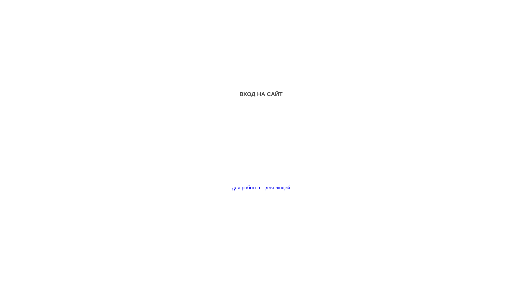  What do you see at coordinates (261, 144) in the screenshot?
I see `Advertisement` at bounding box center [261, 144].